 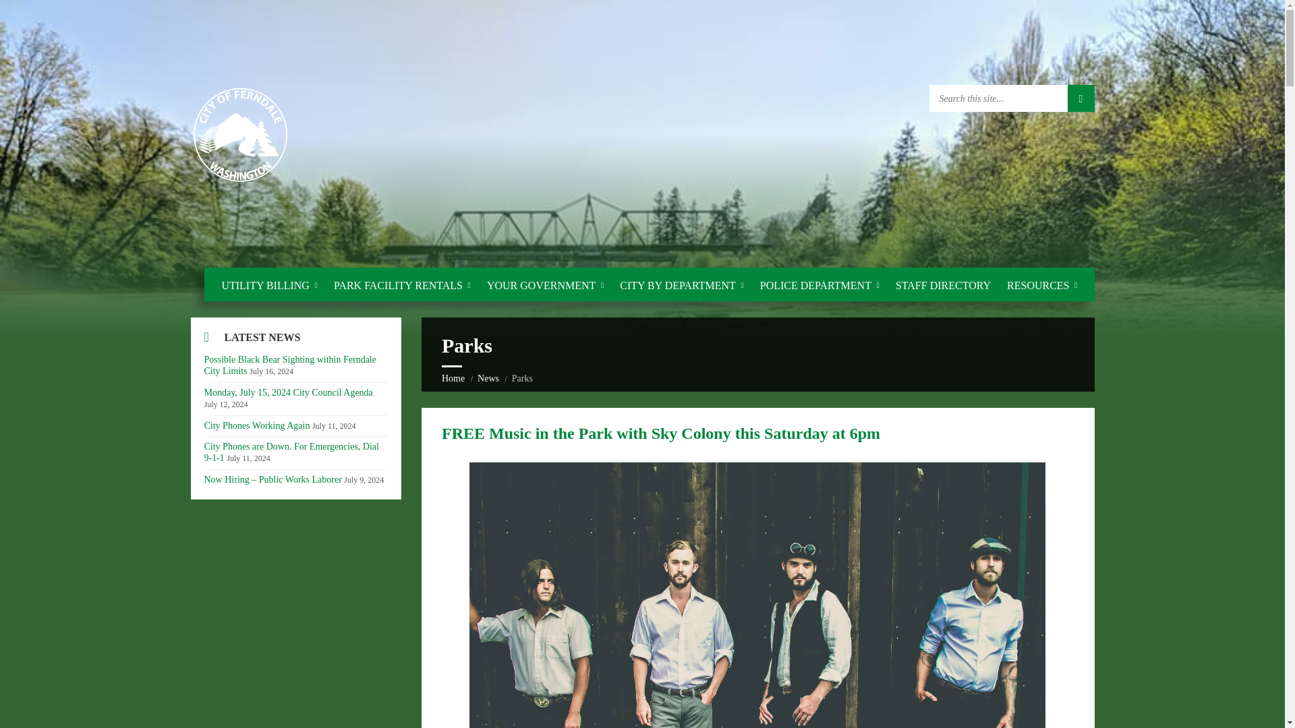 What do you see at coordinates (545, 285) in the screenshot?
I see `YOUR GOVERNMENT` at bounding box center [545, 285].